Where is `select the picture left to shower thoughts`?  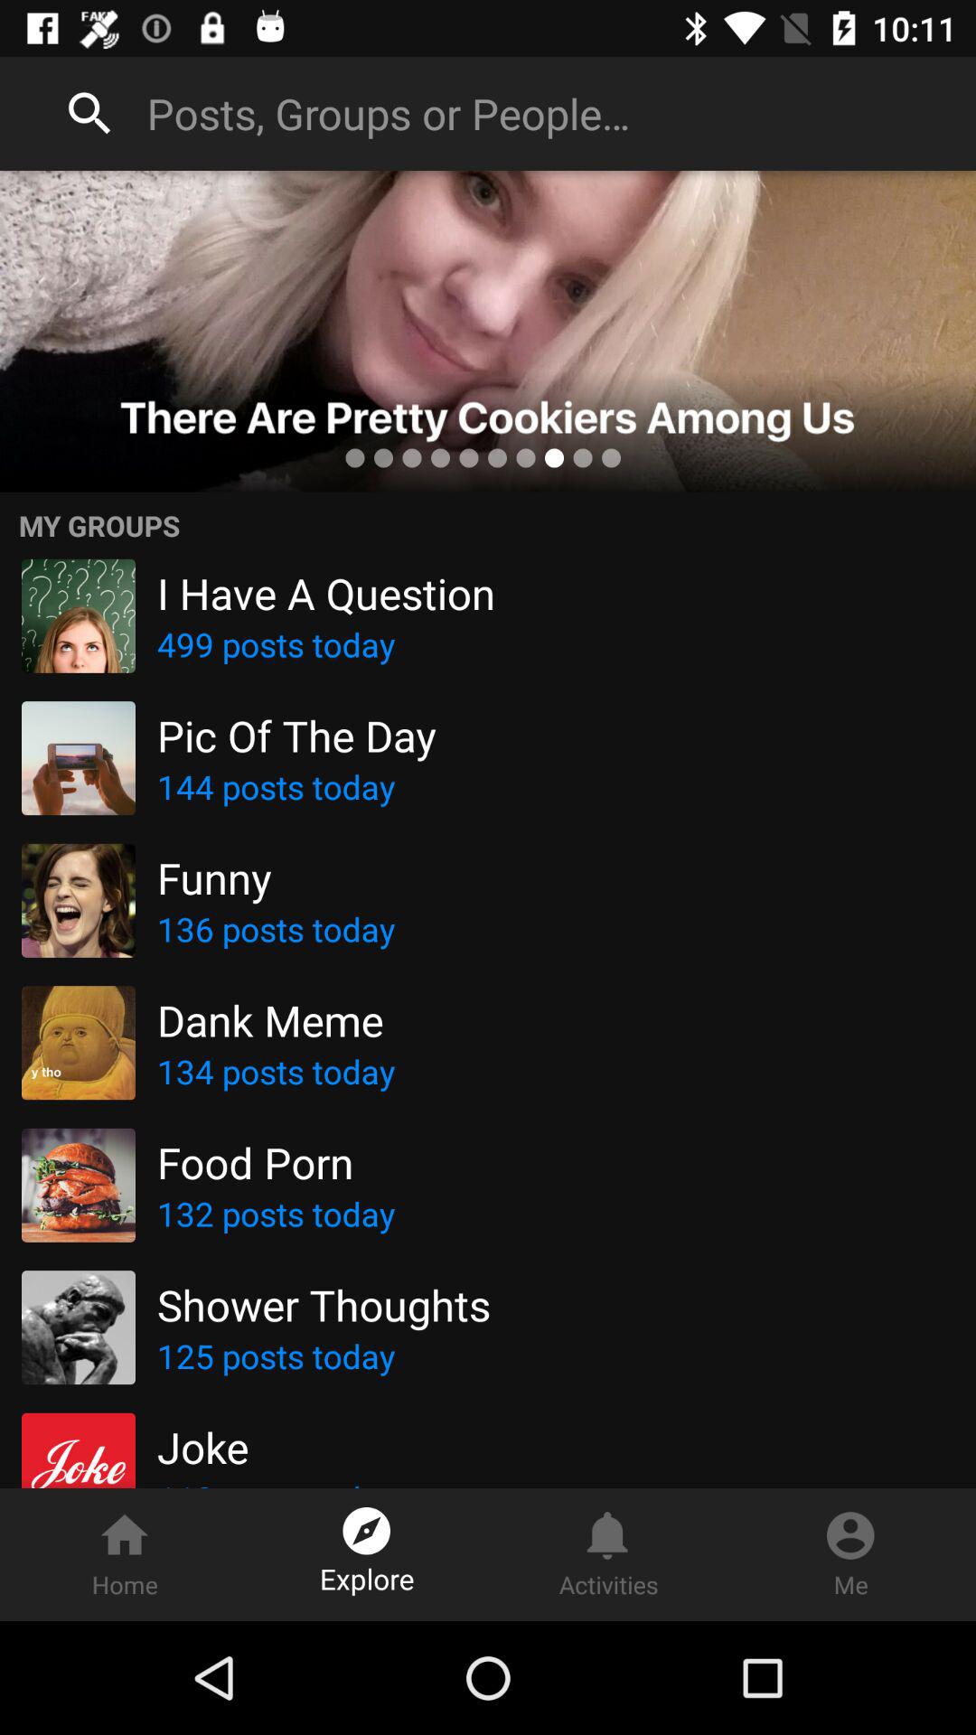
select the picture left to shower thoughts is located at coordinates (78, 1327).